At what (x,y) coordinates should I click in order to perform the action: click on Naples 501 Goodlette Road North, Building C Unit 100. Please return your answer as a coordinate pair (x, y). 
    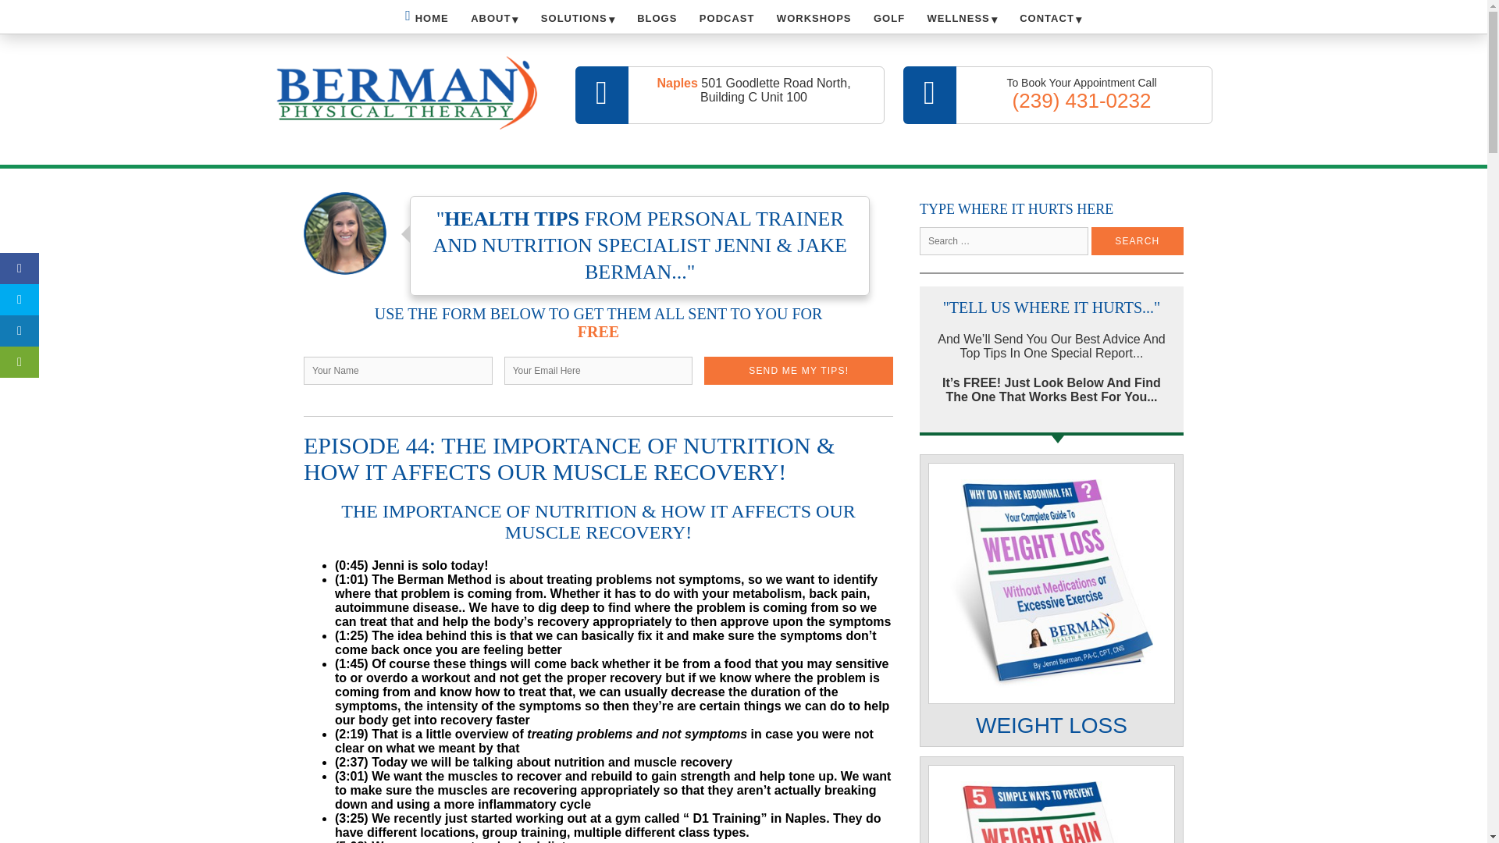
    Looking at the image, I should click on (729, 95).